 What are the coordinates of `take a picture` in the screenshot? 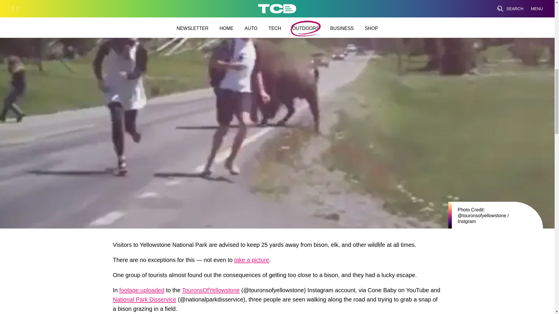 It's located at (252, 261).